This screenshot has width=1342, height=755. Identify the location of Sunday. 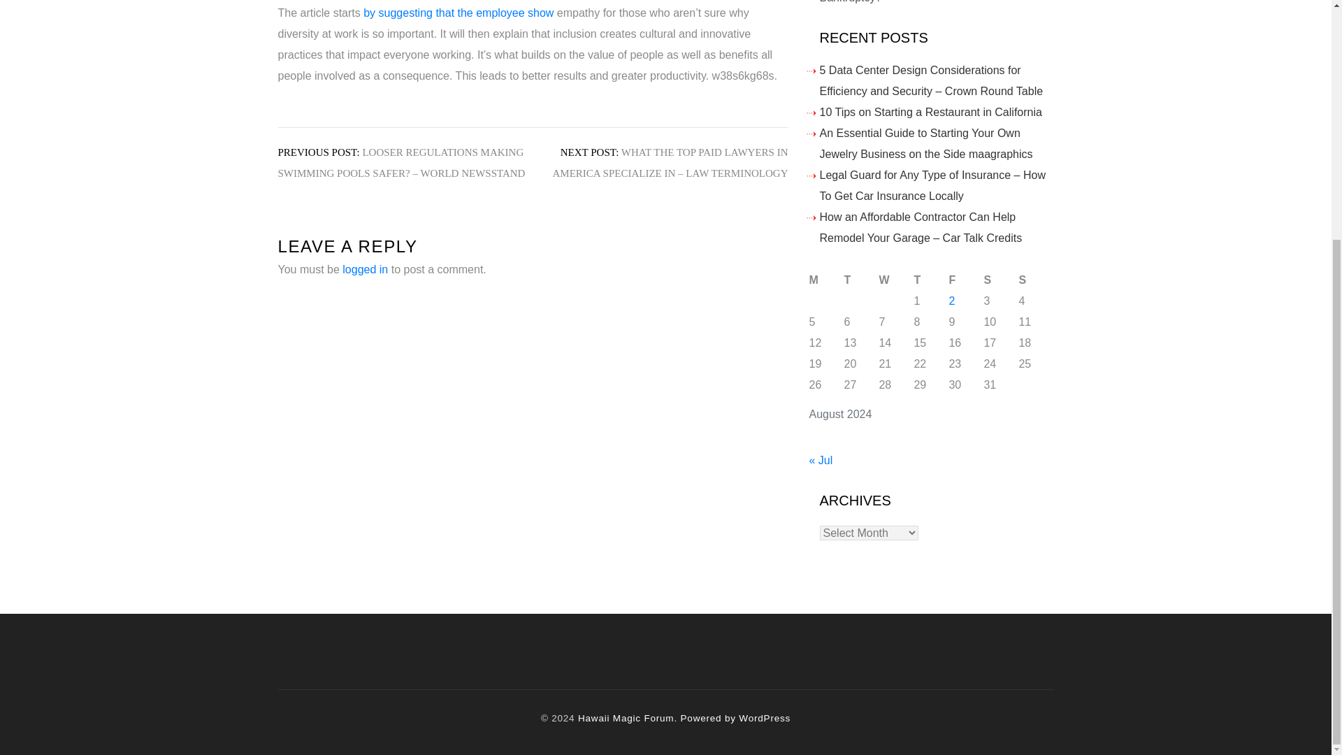
(1036, 280).